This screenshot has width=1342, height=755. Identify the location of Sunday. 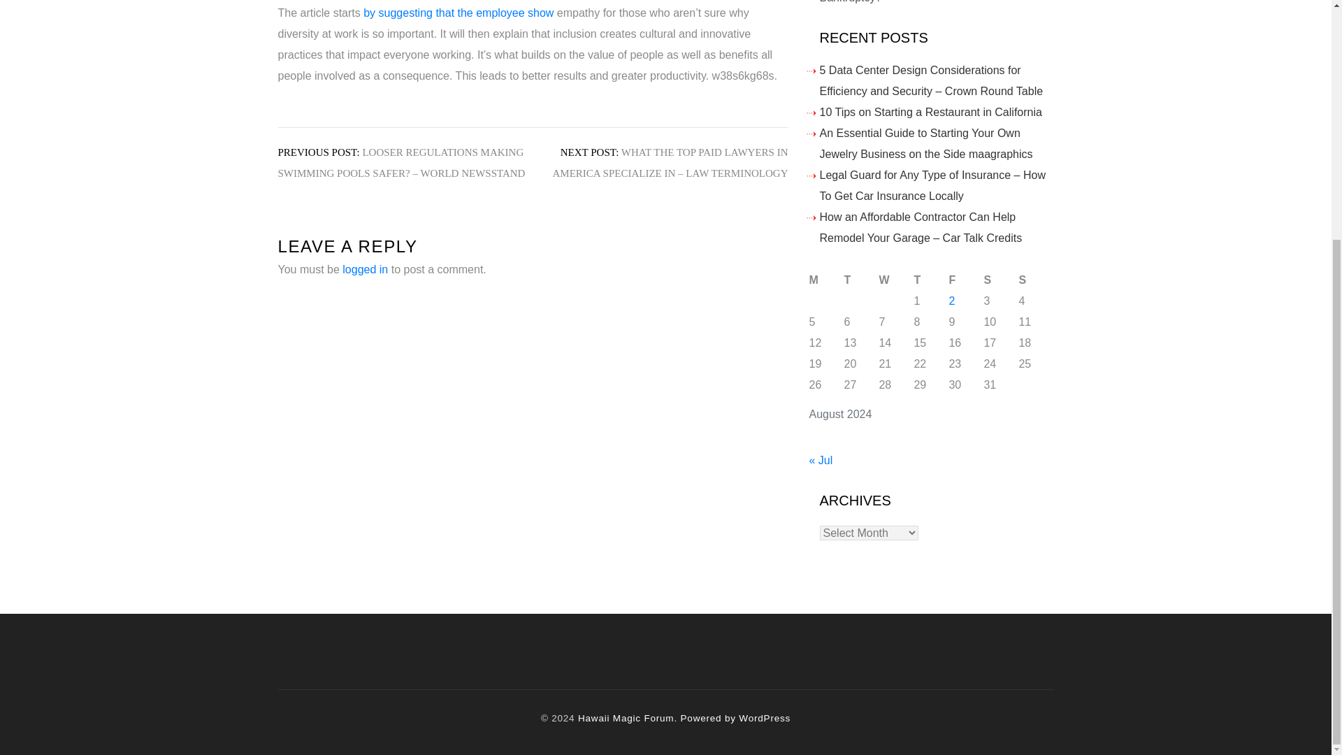
(1036, 280).